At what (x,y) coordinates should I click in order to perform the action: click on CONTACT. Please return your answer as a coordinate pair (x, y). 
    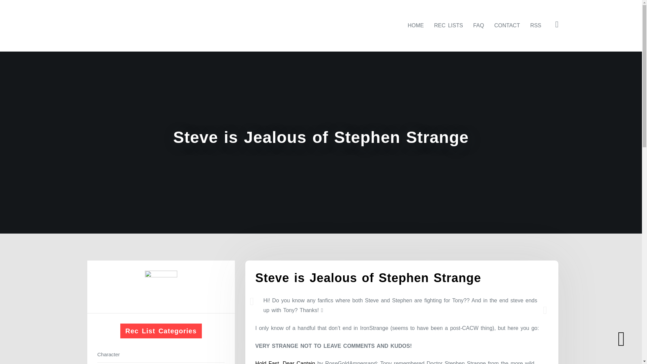
    Looking at the image, I should click on (507, 25).